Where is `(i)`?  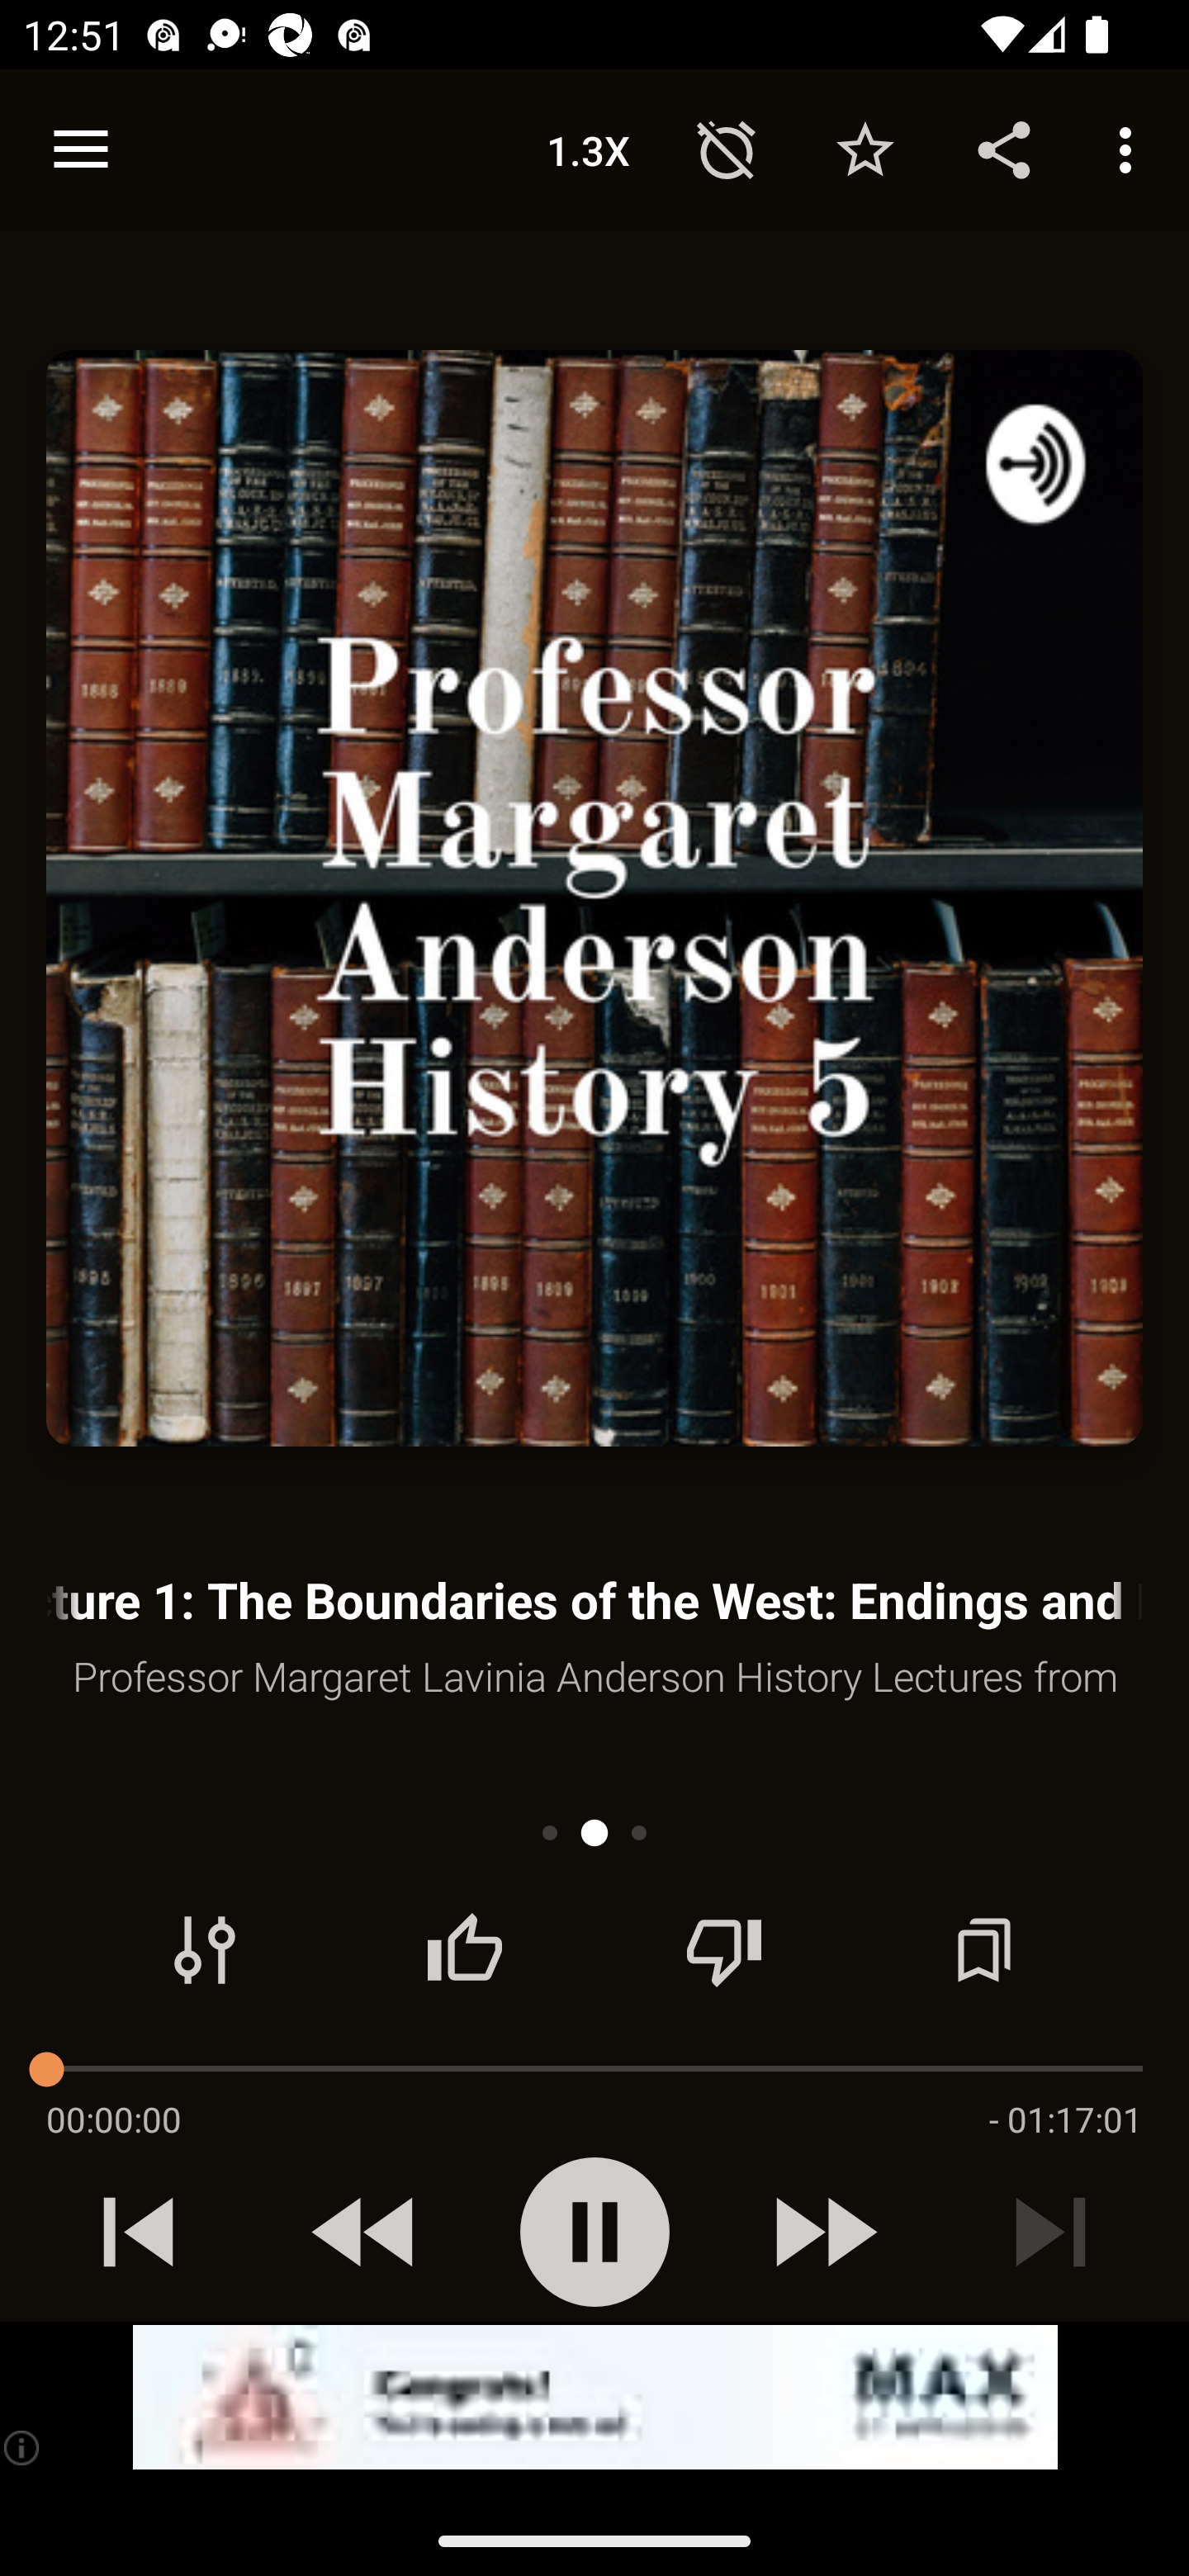
(i) is located at coordinates (23, 2447).